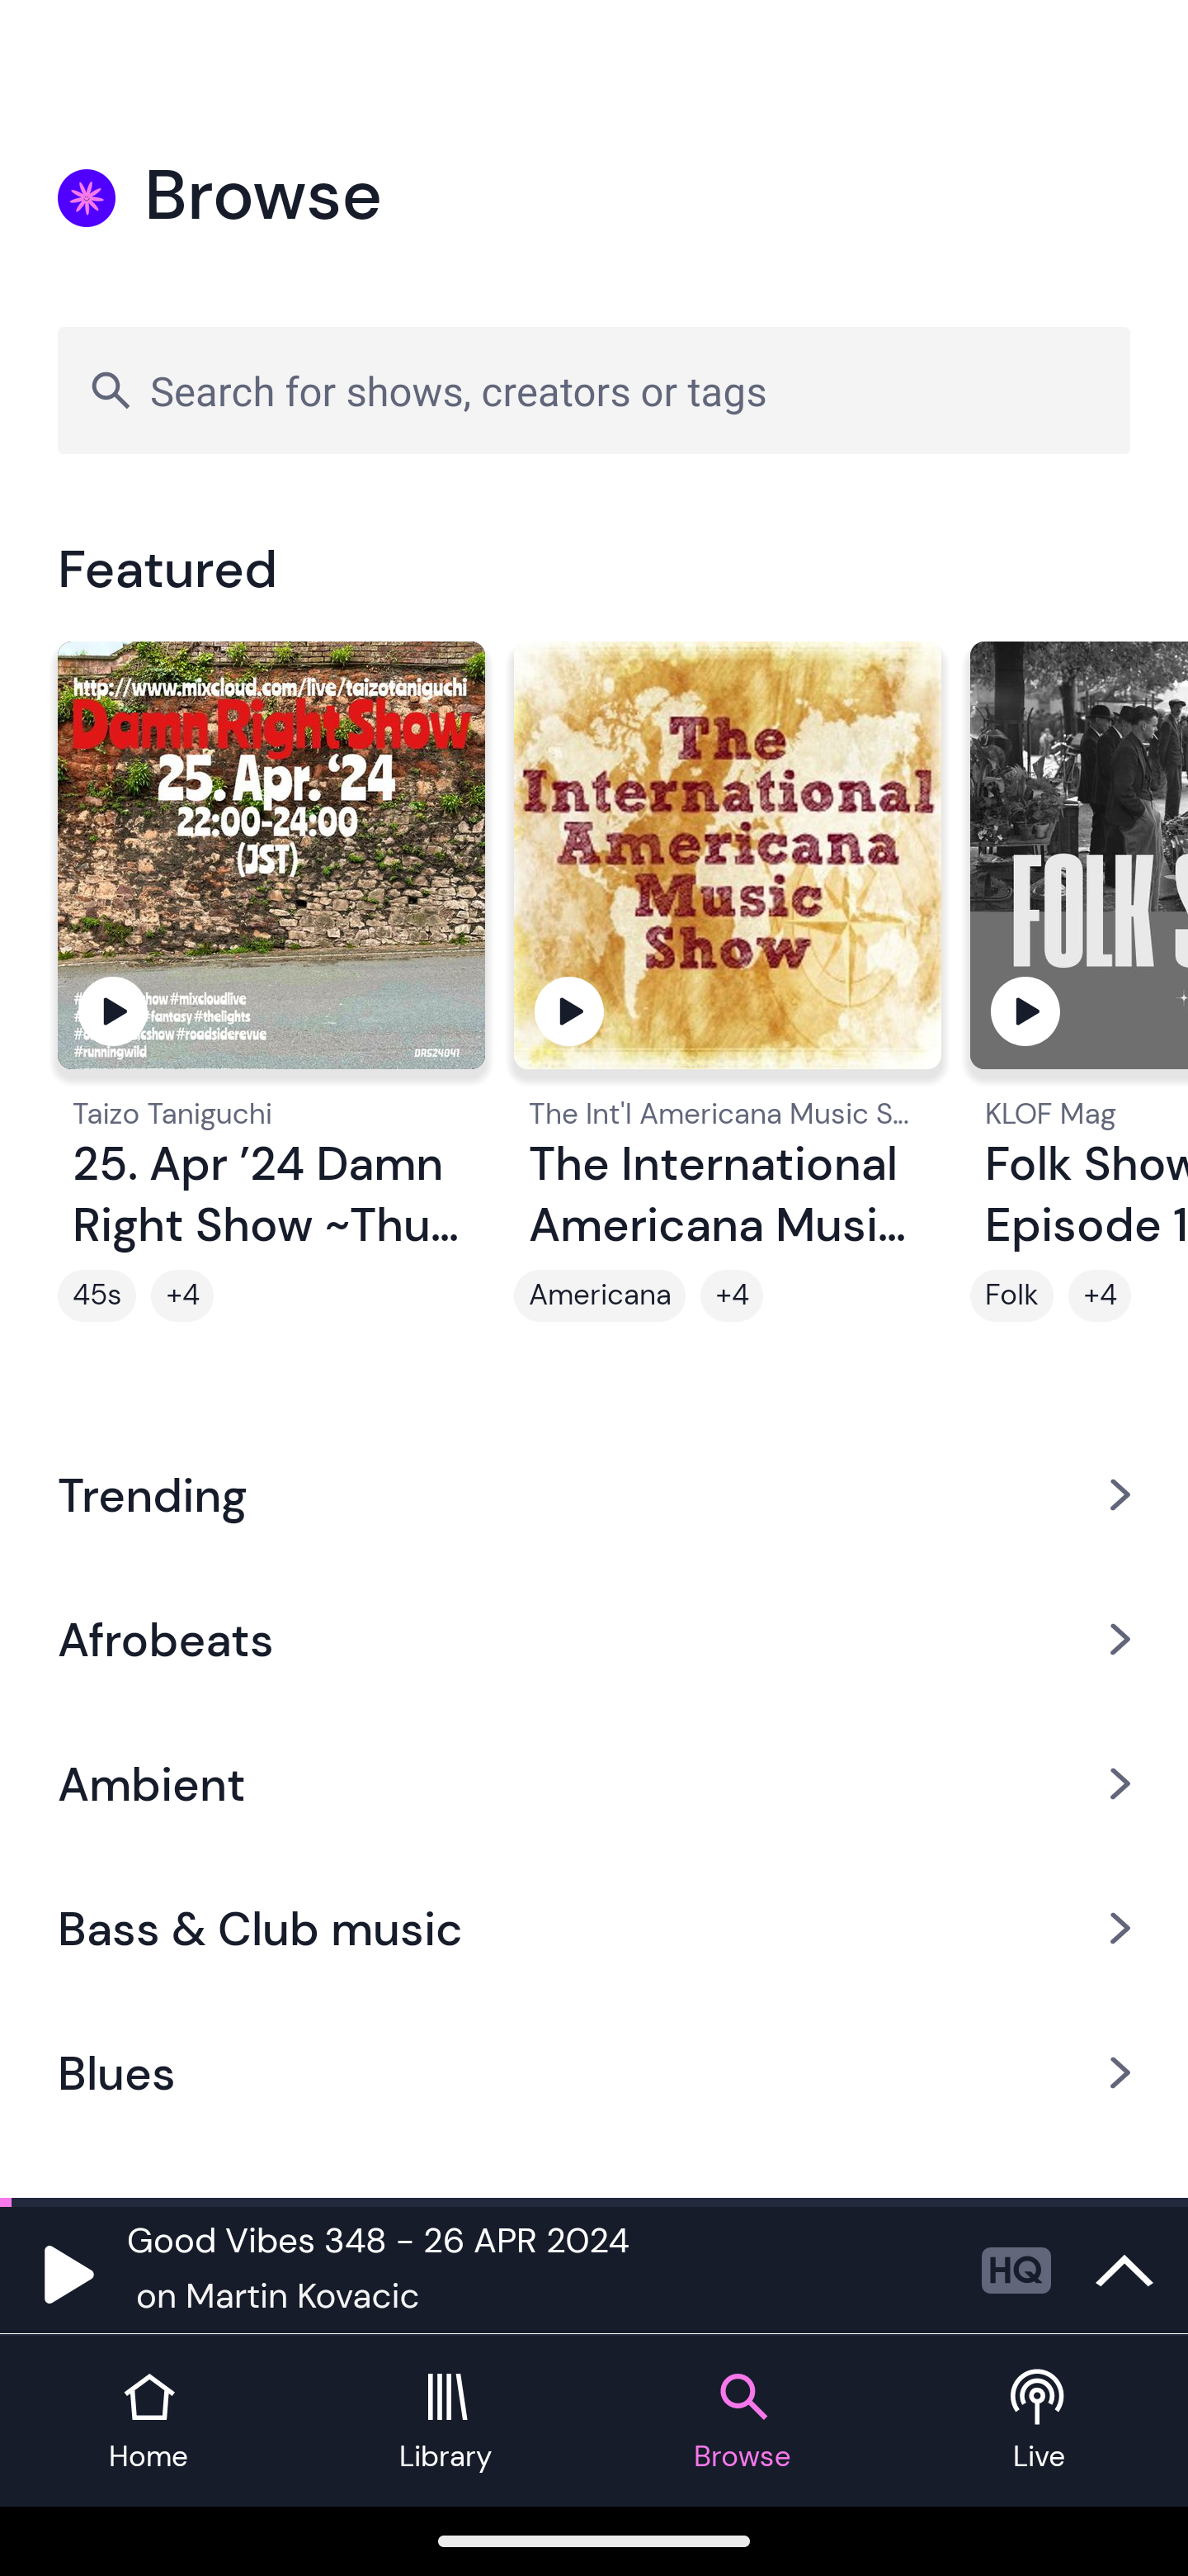 The image size is (1188, 2576). I want to click on Americana, so click(599, 1295).